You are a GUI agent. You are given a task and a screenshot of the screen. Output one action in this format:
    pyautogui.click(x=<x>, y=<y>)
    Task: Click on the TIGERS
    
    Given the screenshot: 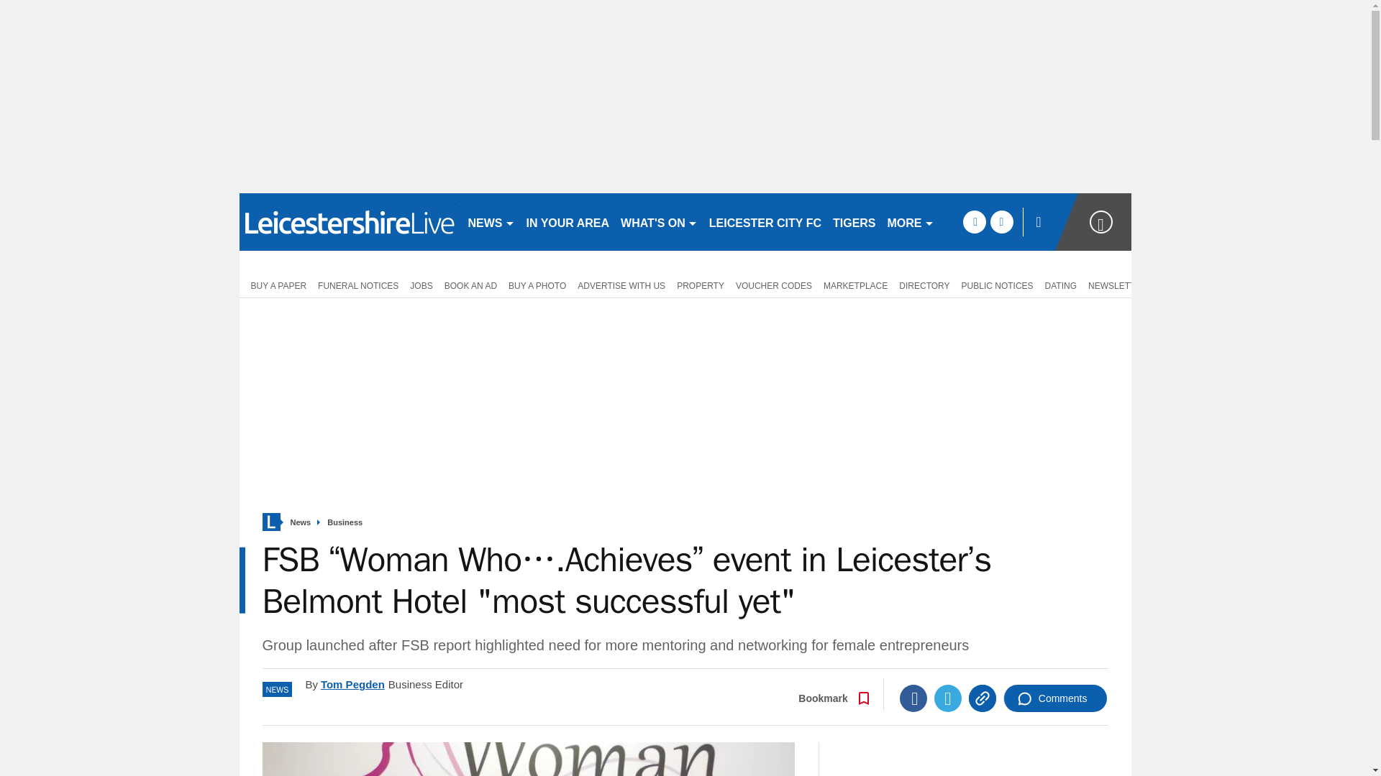 What is the action you would take?
    pyautogui.click(x=854, y=221)
    